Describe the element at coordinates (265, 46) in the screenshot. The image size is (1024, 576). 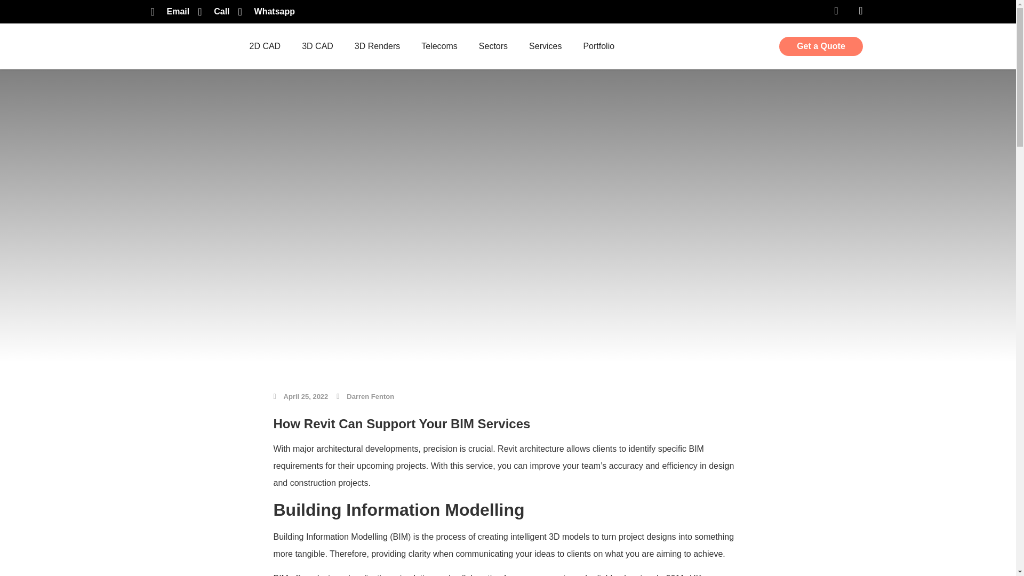
I see `2D CAD` at that location.